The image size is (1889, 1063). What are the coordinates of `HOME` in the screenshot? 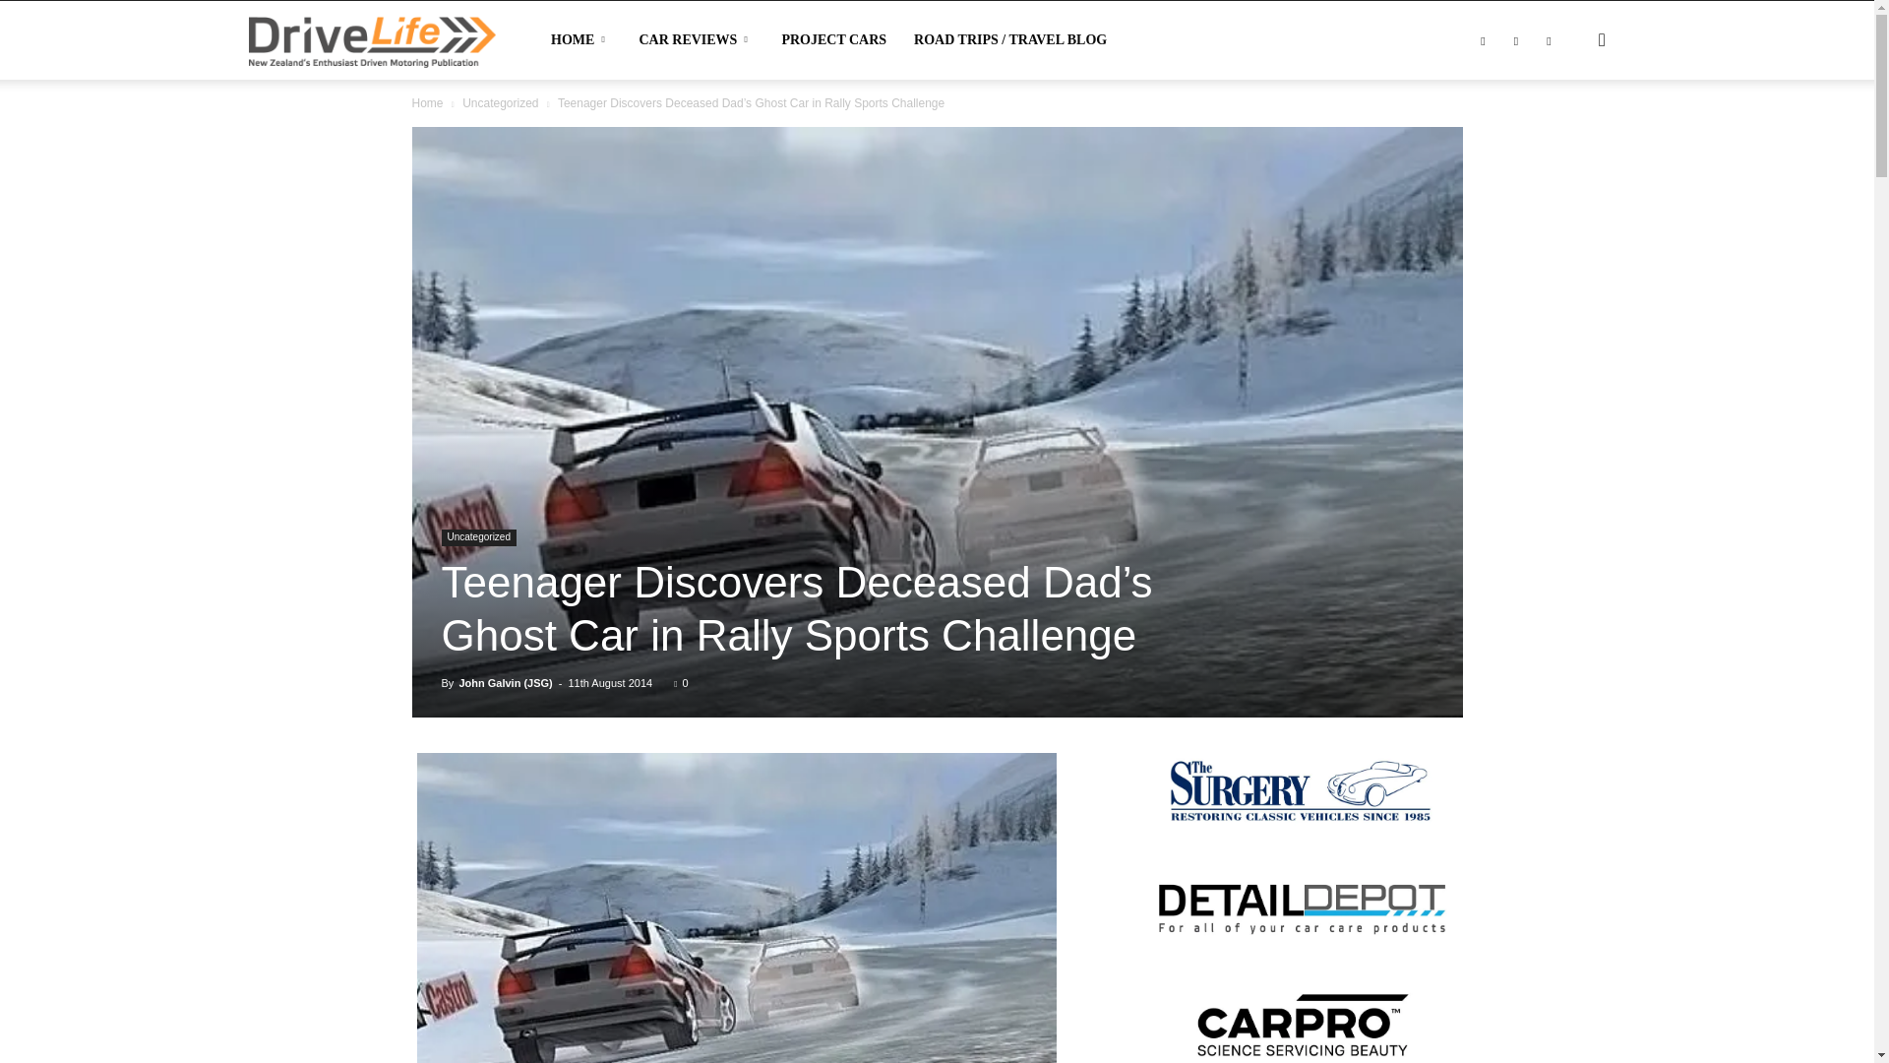 It's located at (580, 40).